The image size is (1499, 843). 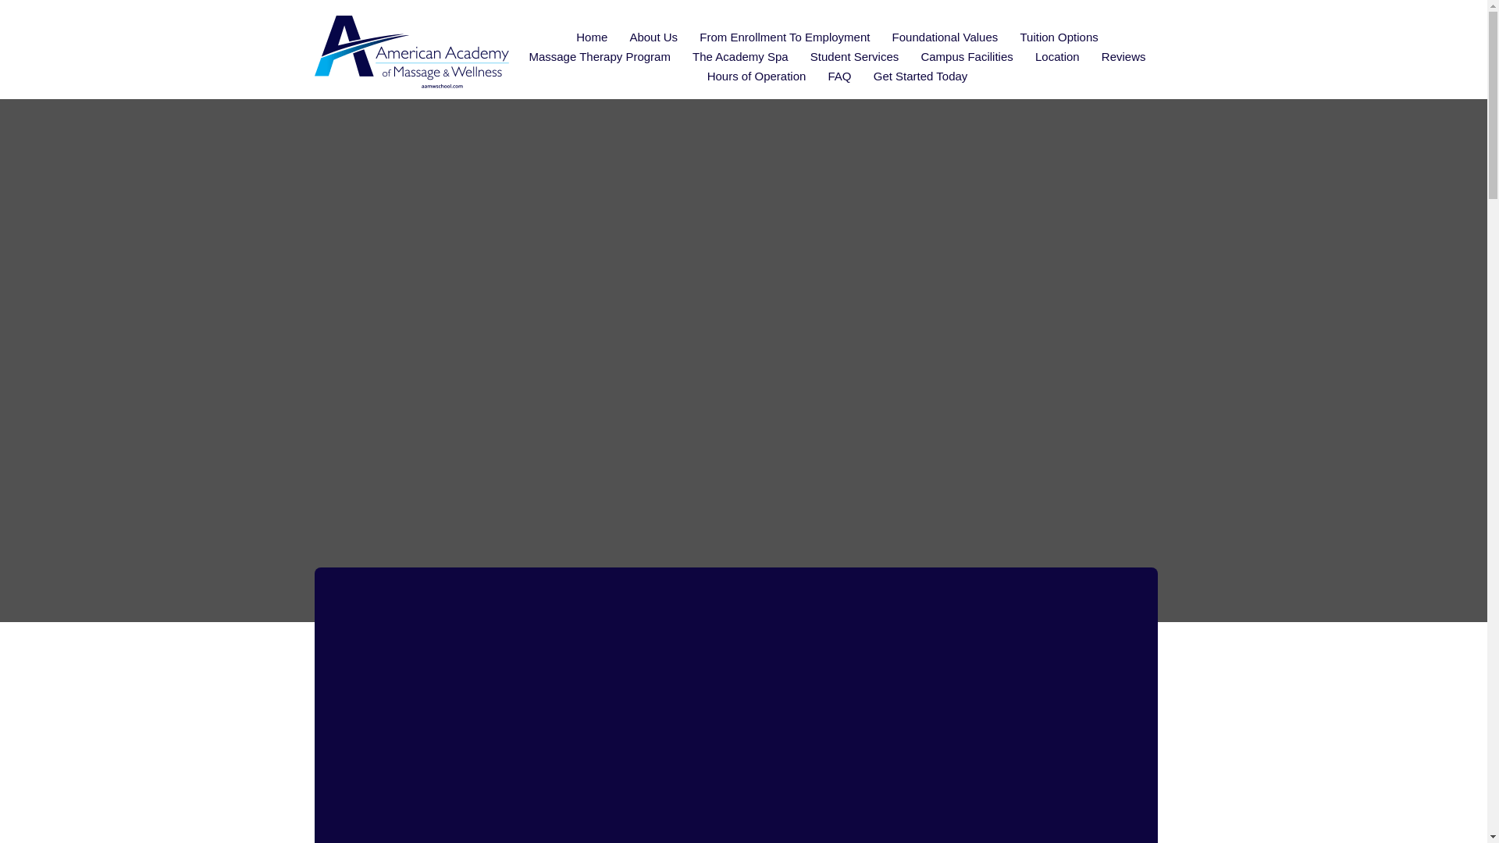 What do you see at coordinates (1057, 56) in the screenshot?
I see `Location` at bounding box center [1057, 56].